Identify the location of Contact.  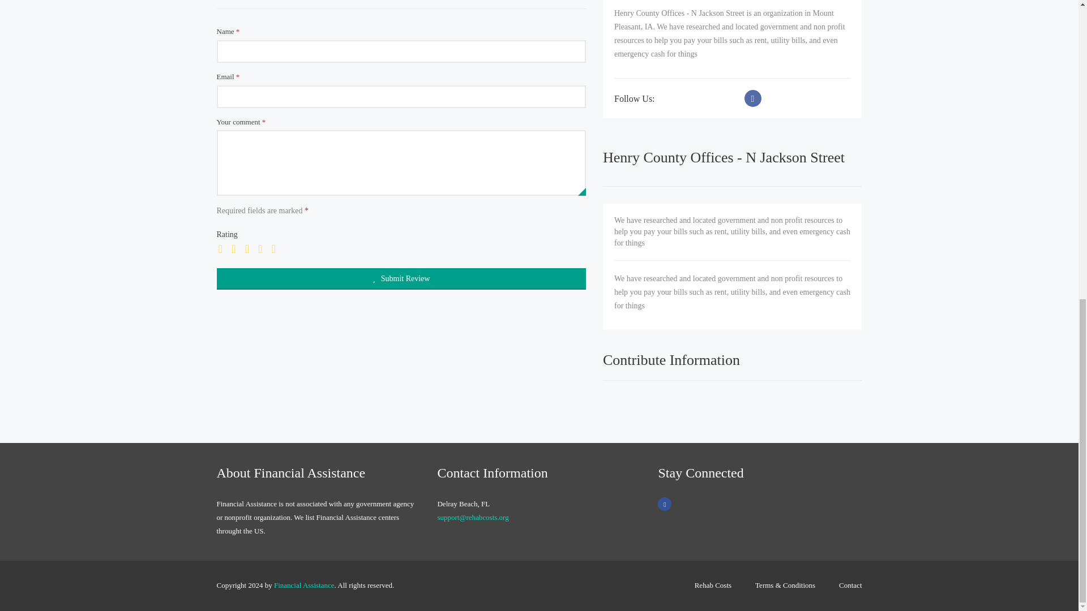
(845, 586).